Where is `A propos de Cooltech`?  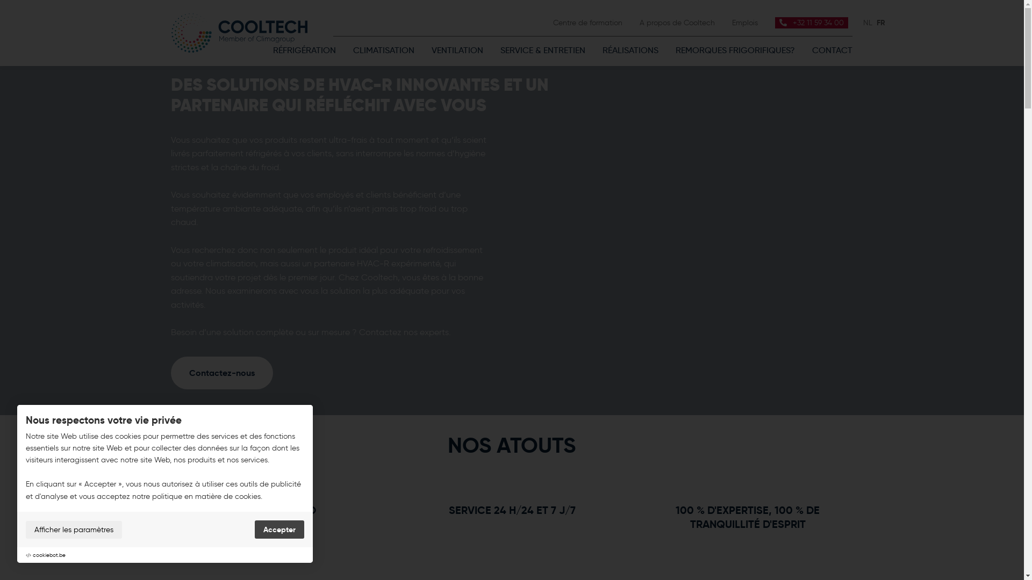
A propos de Cooltech is located at coordinates (677, 23).